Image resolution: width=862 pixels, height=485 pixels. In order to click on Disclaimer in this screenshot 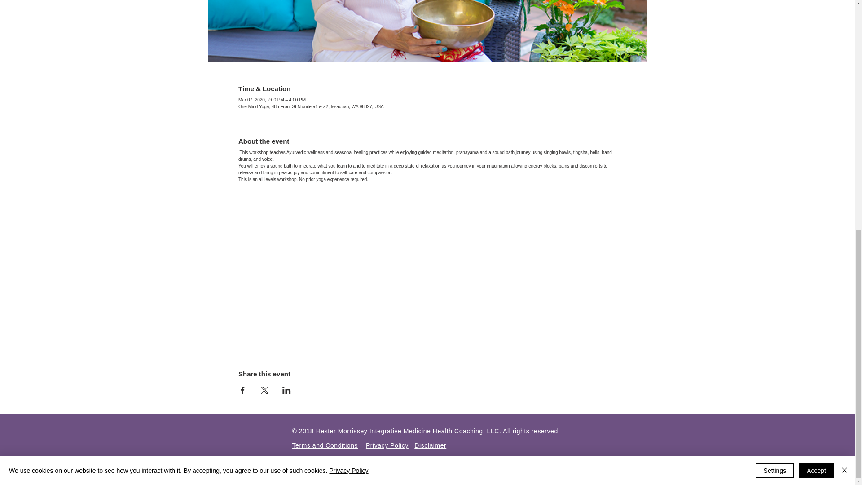, I will do `click(430, 445)`.